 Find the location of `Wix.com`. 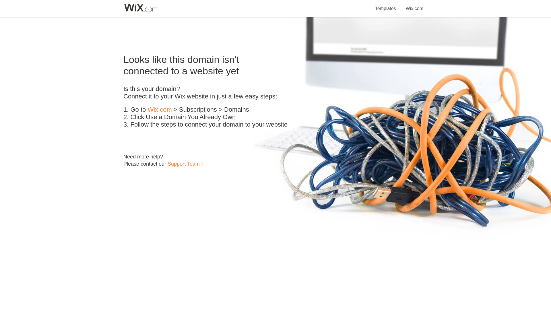

Wix.com is located at coordinates (160, 110).